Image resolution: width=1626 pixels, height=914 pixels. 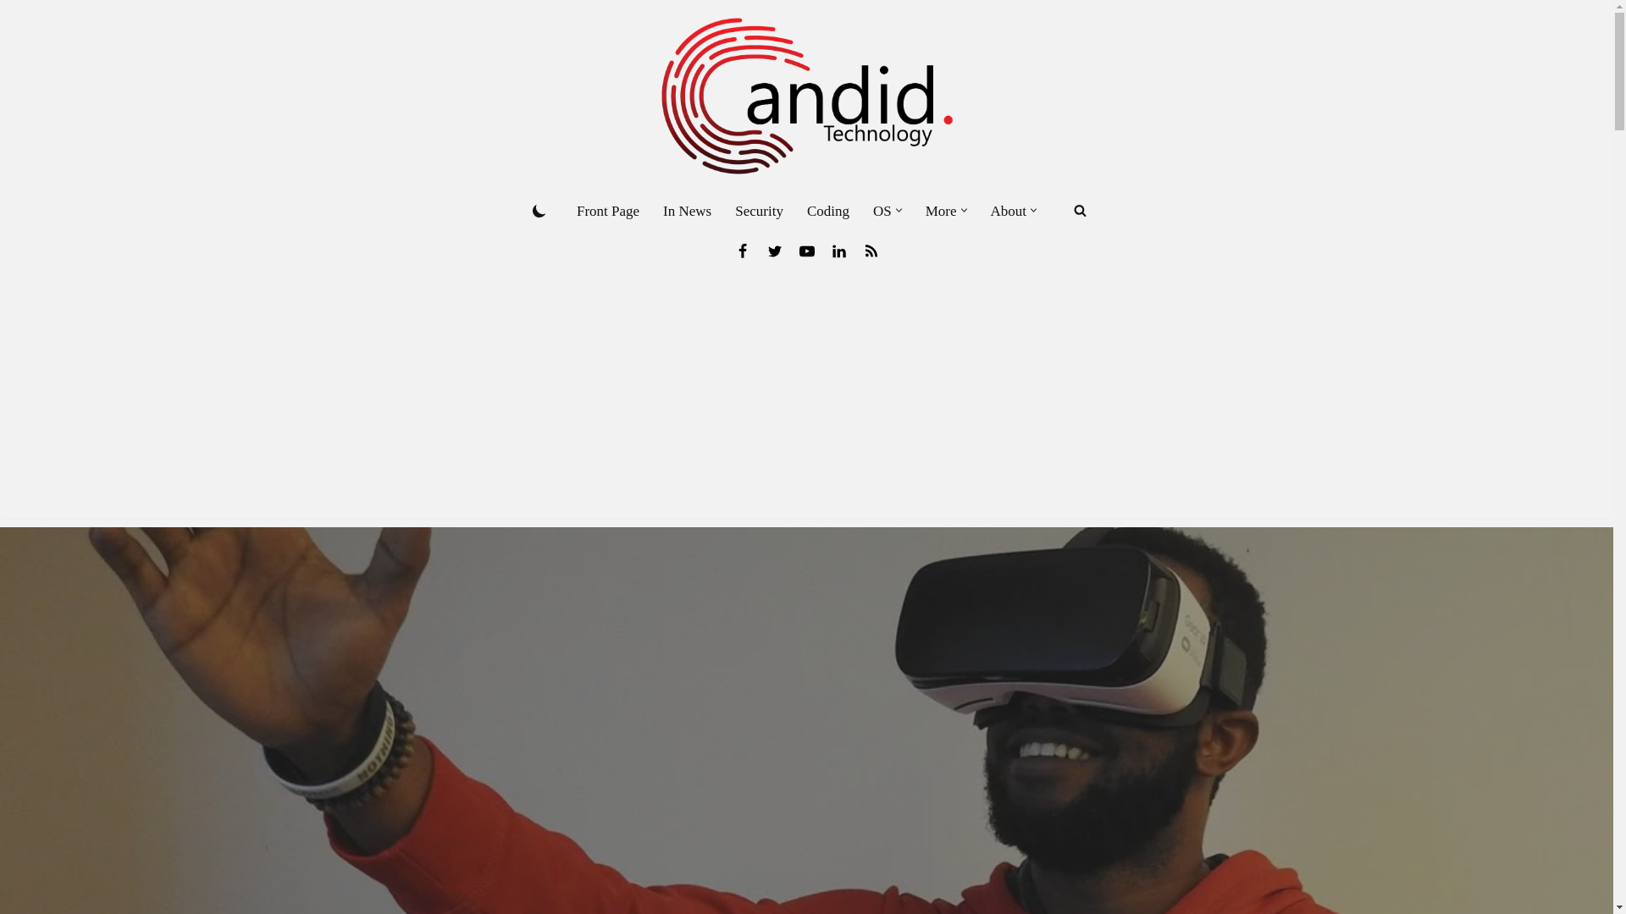 I want to click on In News, so click(x=688, y=211).